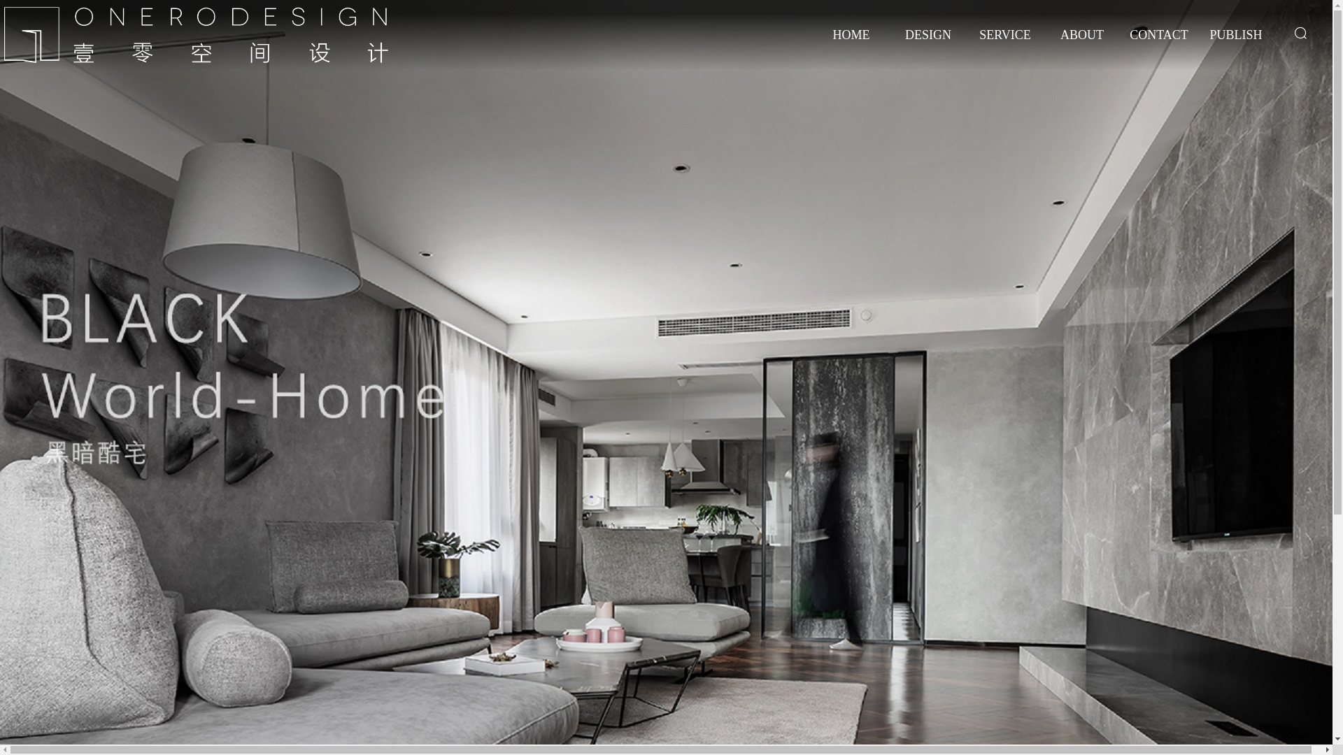 This screenshot has width=1343, height=755. Describe the element at coordinates (1159, 45) in the screenshot. I see `CONTACT` at that location.